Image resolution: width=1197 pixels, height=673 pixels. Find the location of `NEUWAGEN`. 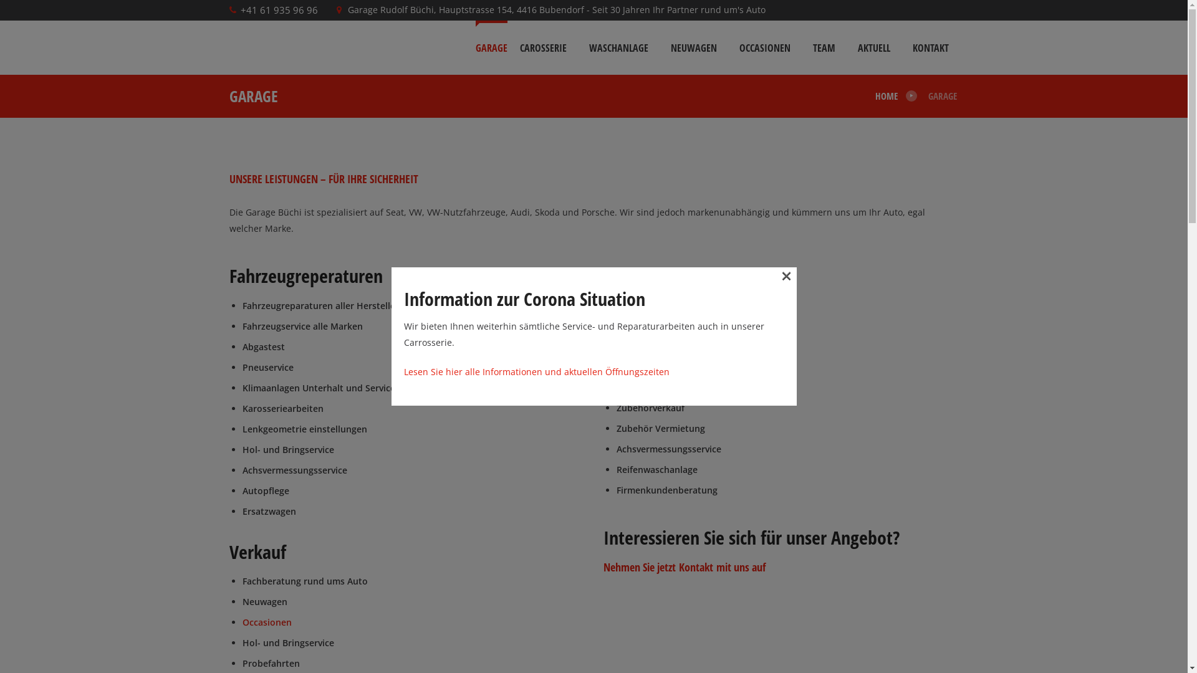

NEUWAGEN is located at coordinates (694, 48).